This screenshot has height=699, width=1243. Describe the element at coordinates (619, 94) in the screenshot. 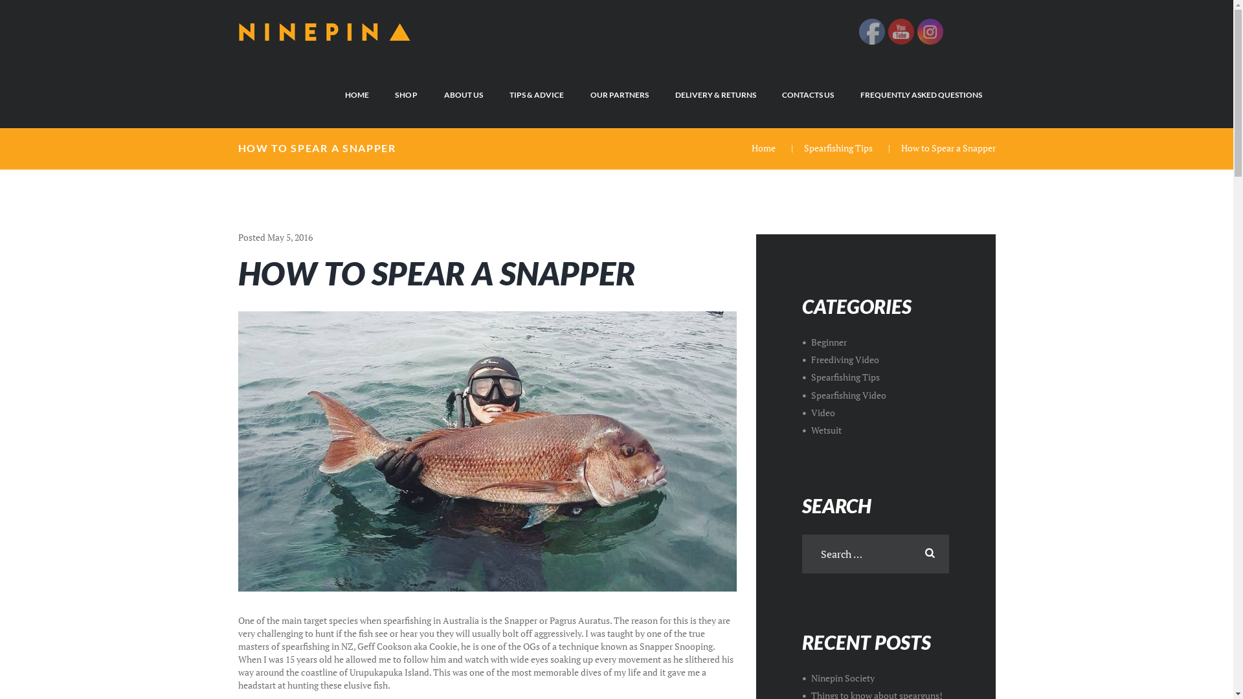

I see `OUR PARTNERS` at that location.